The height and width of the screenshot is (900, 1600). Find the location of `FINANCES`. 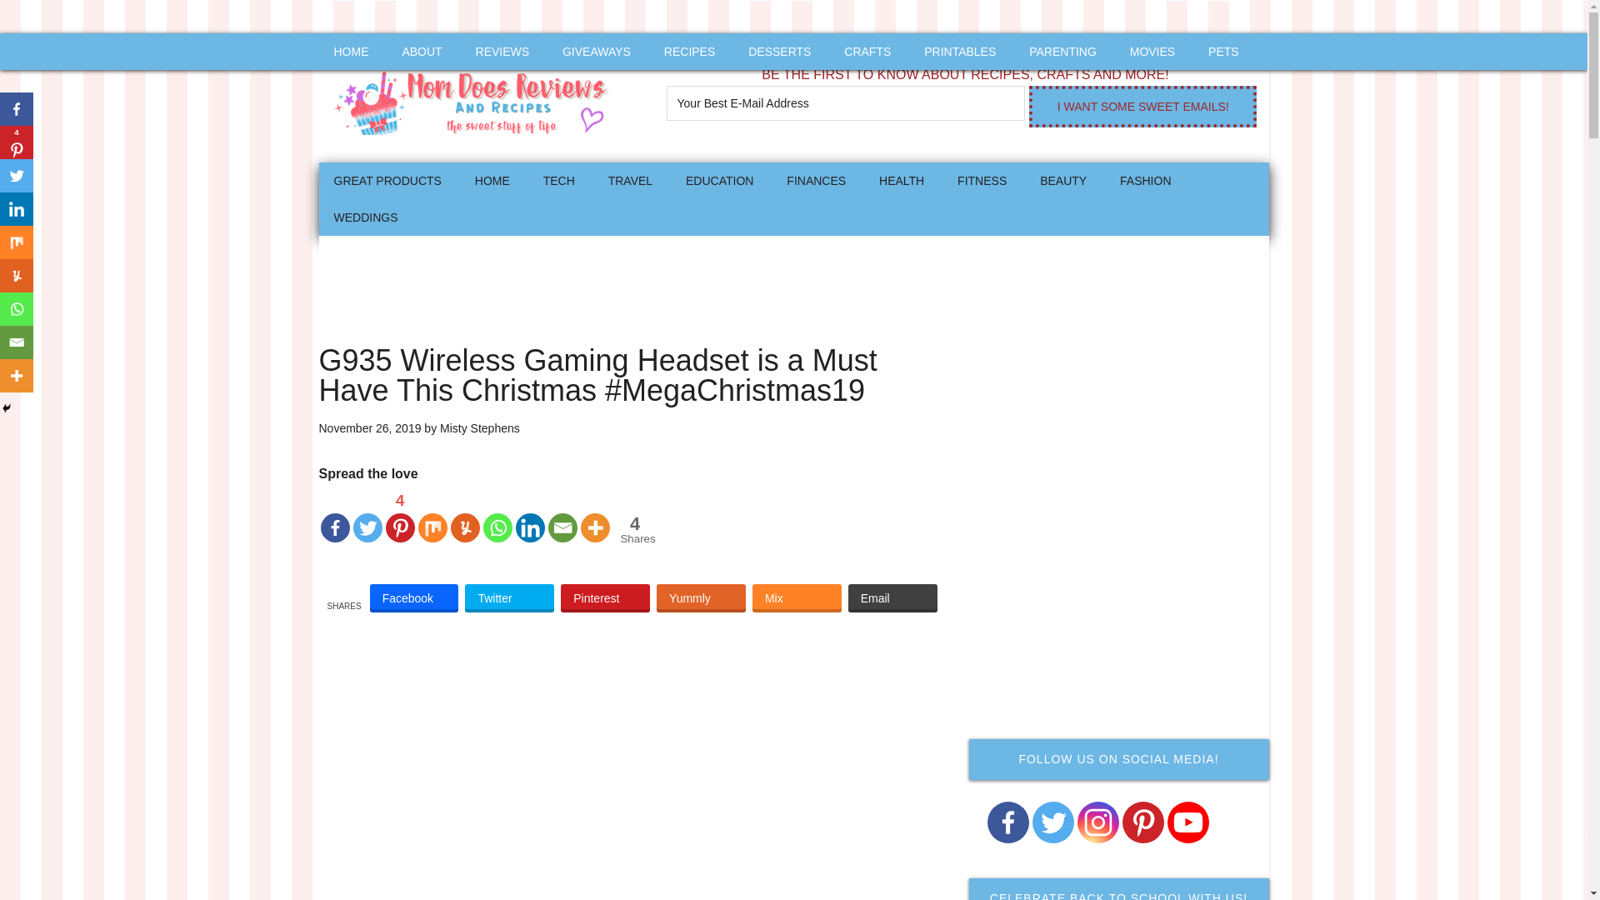

FINANCES is located at coordinates (815, 180).